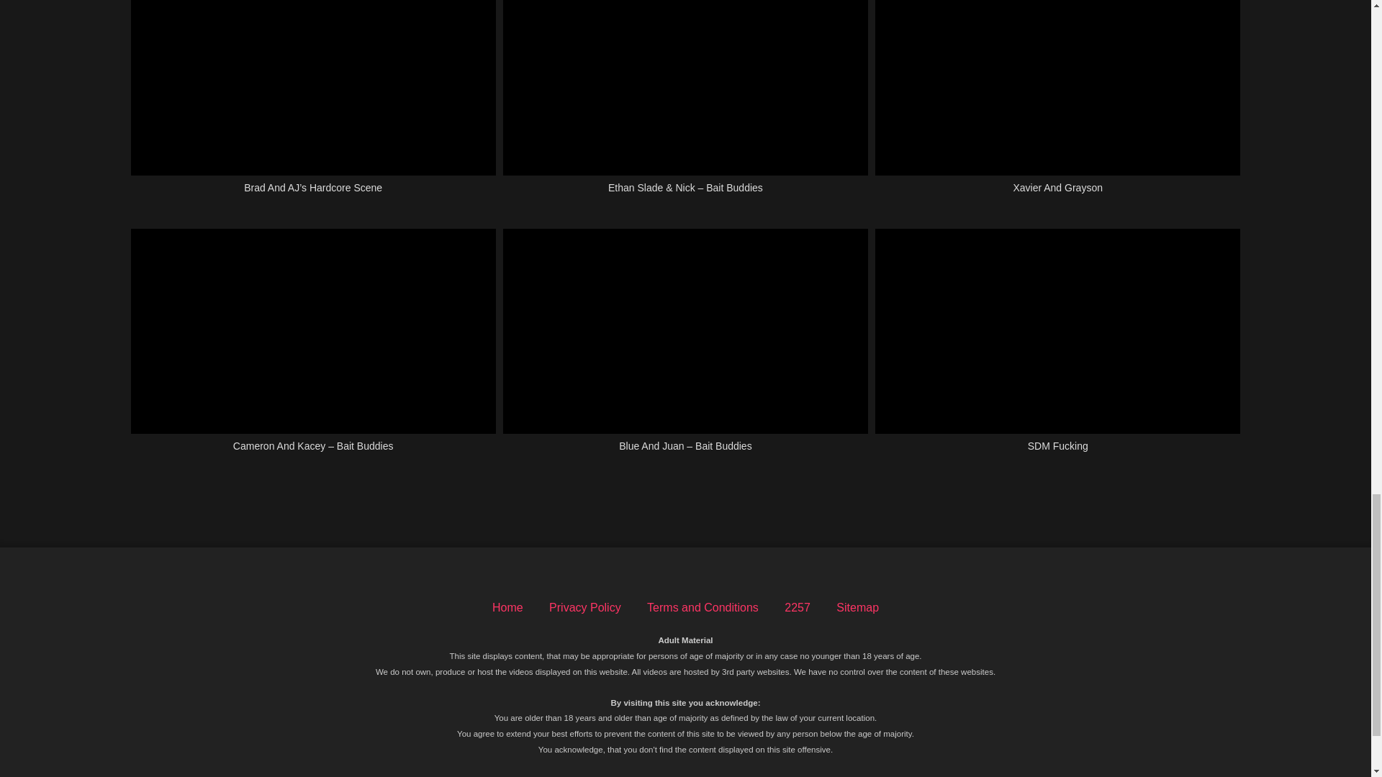  Describe the element at coordinates (929, 776) in the screenshot. I see `read this page` at that location.